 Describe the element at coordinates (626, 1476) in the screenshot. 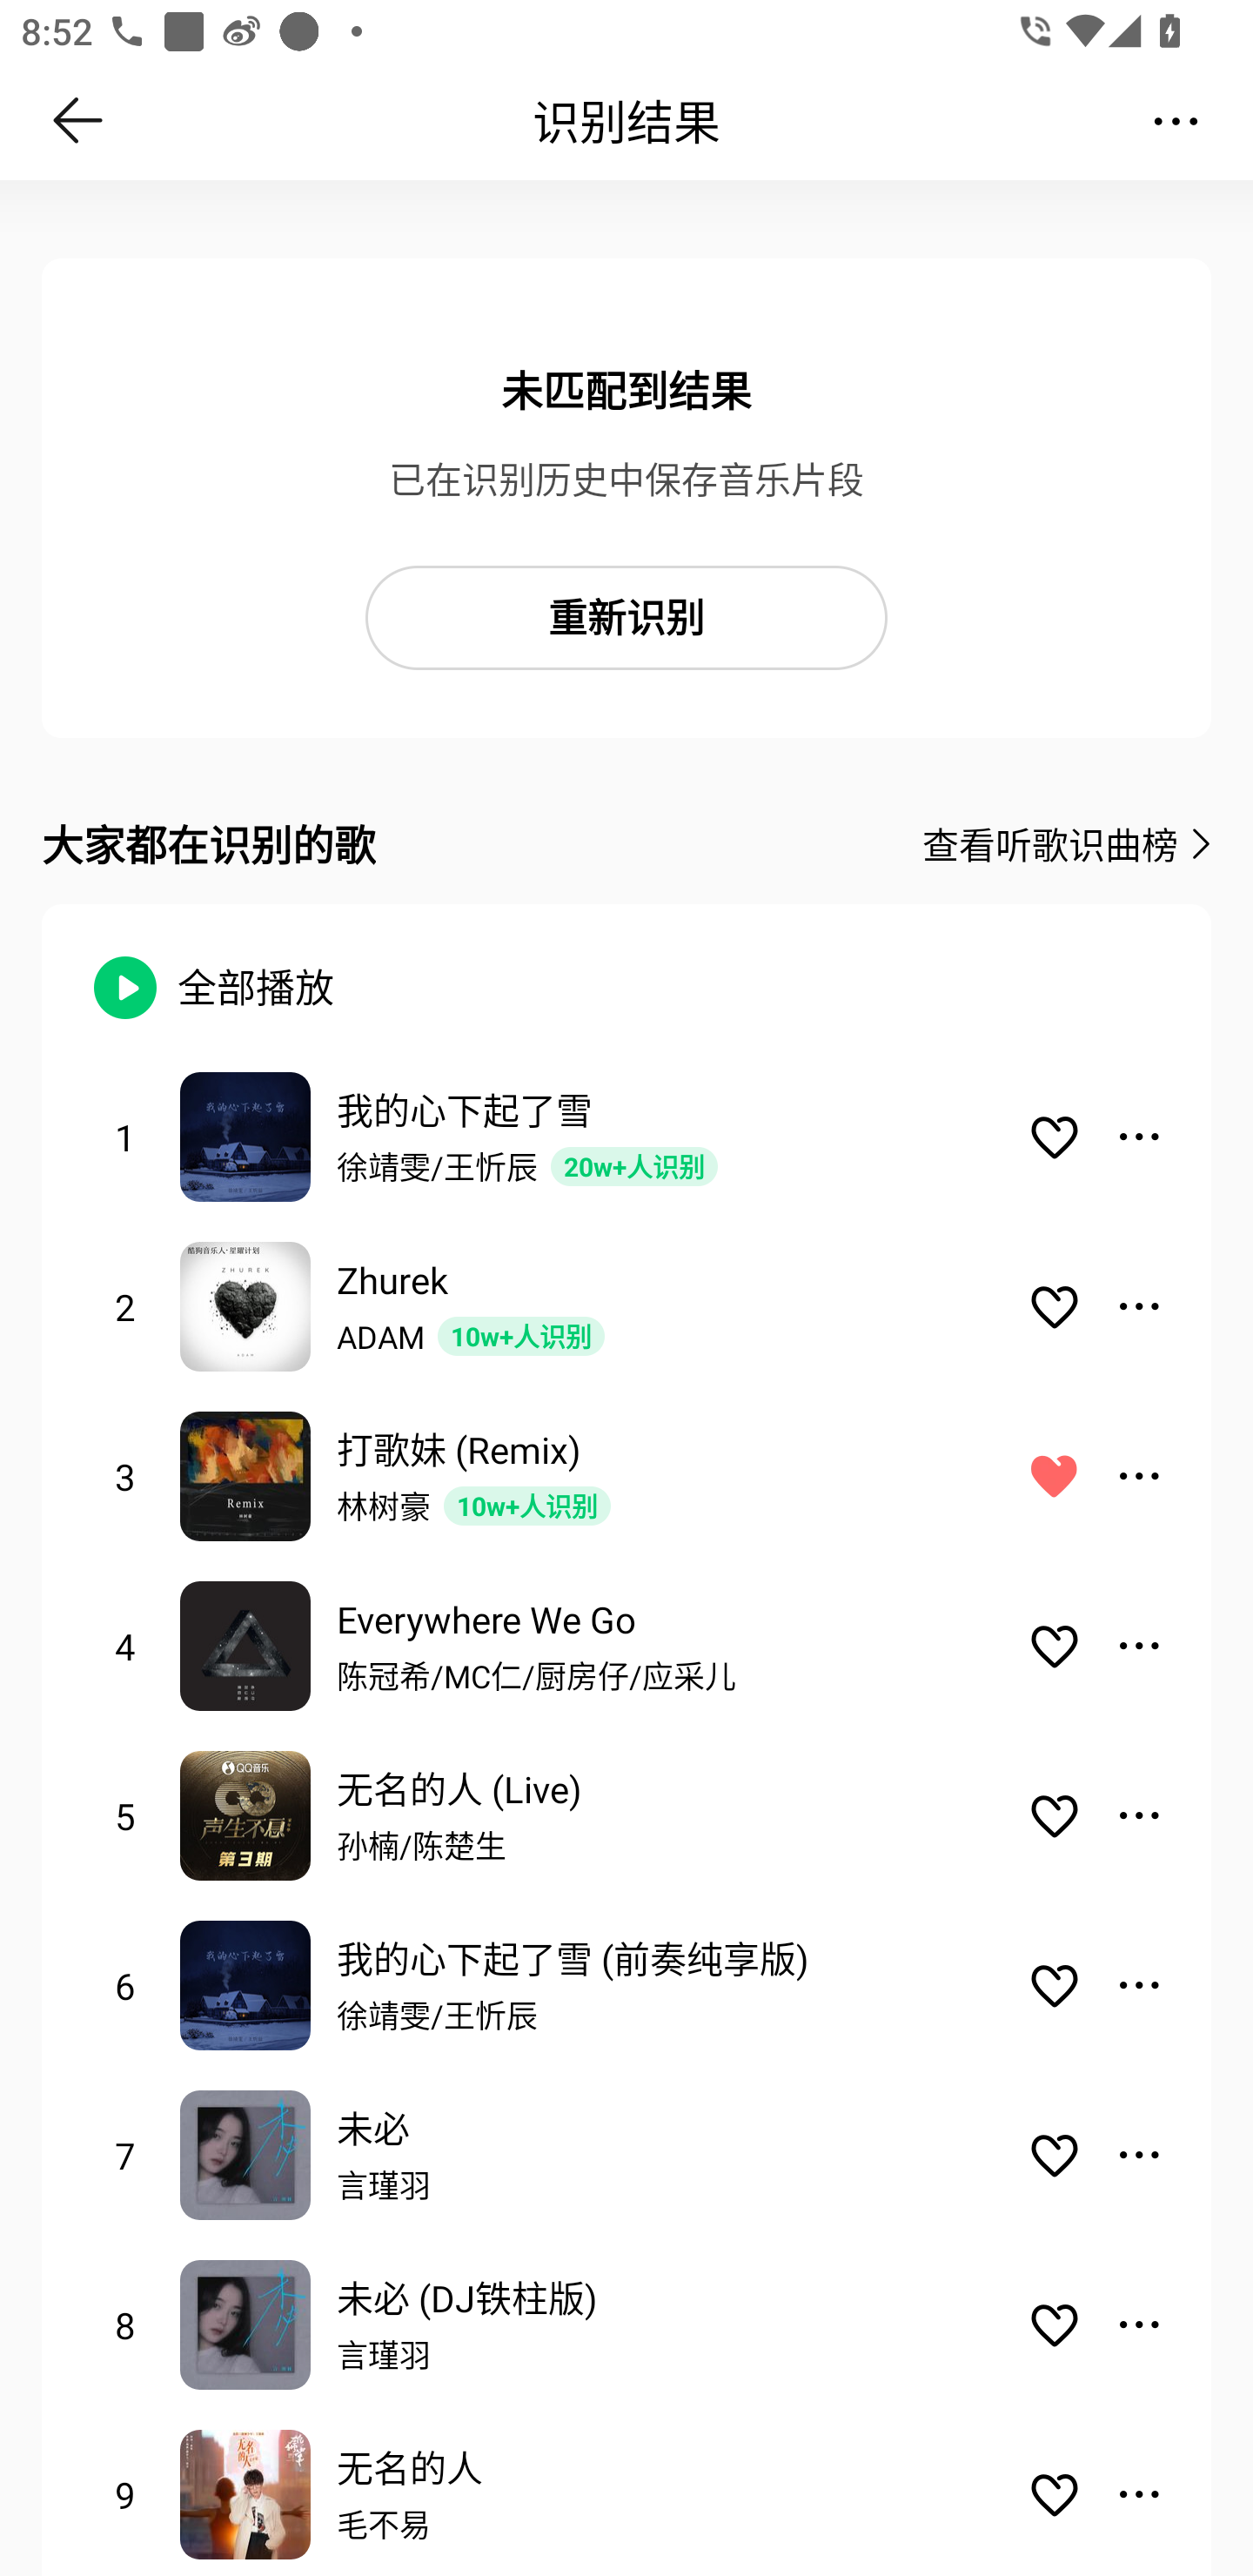

I see `3 打歌妹 (Remix) 林树豪 10w+人识别` at that location.